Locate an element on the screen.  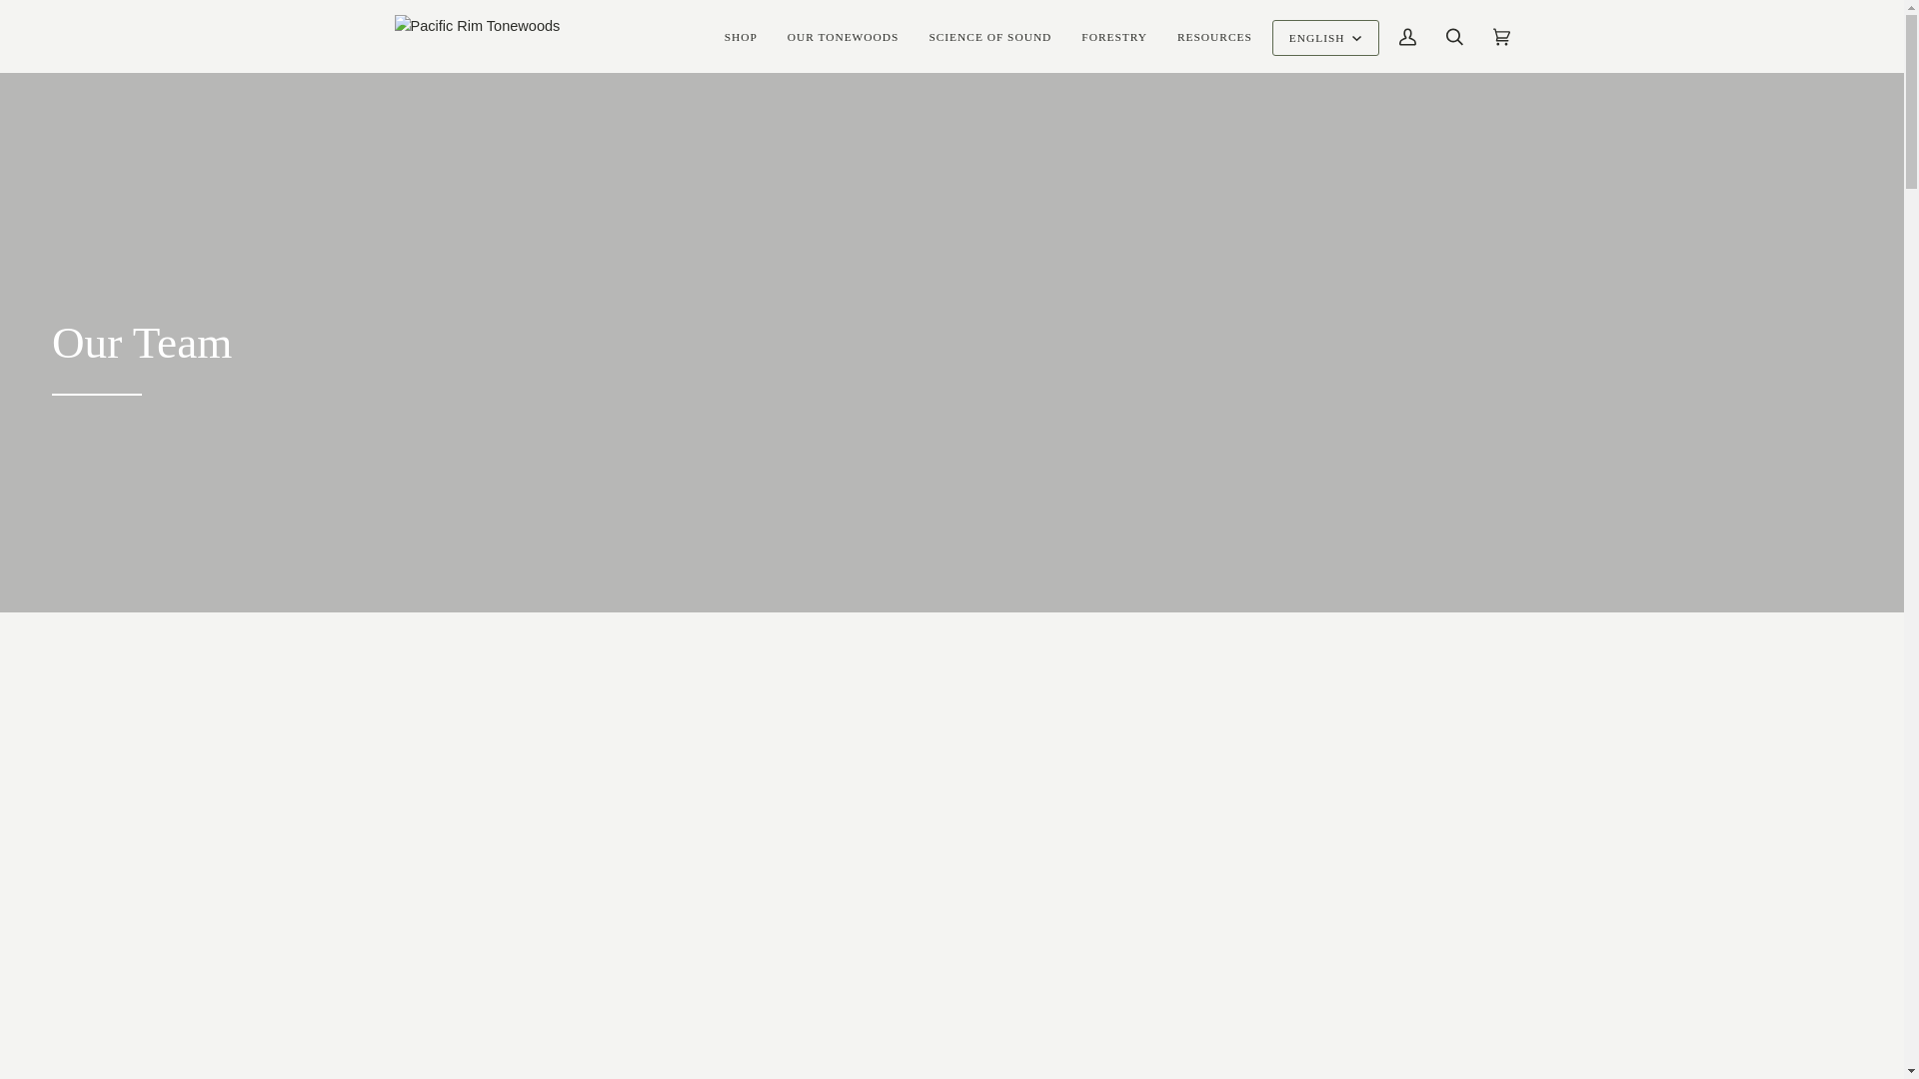
RESOURCES is located at coordinates (1214, 36).